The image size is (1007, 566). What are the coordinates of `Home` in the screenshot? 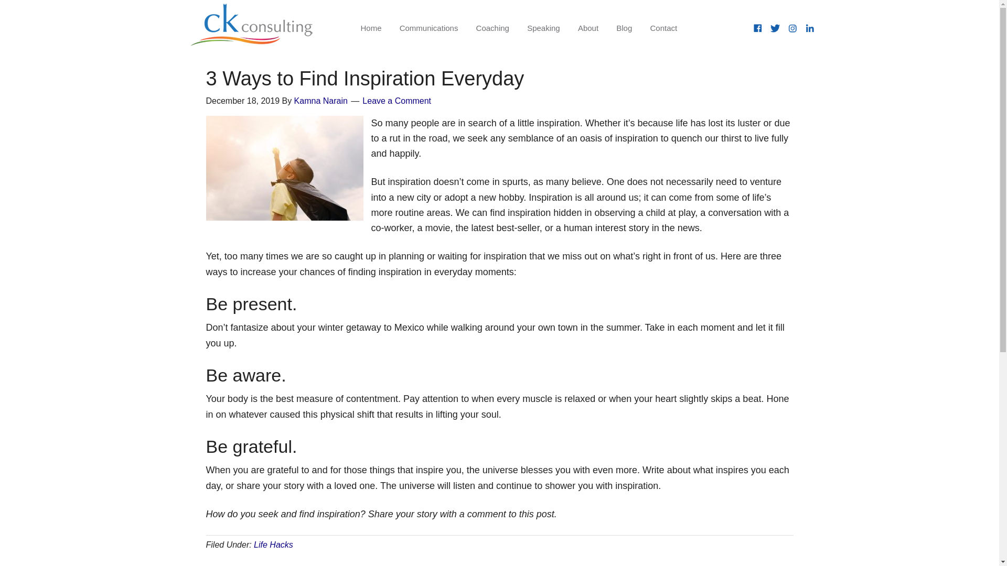 It's located at (370, 28).